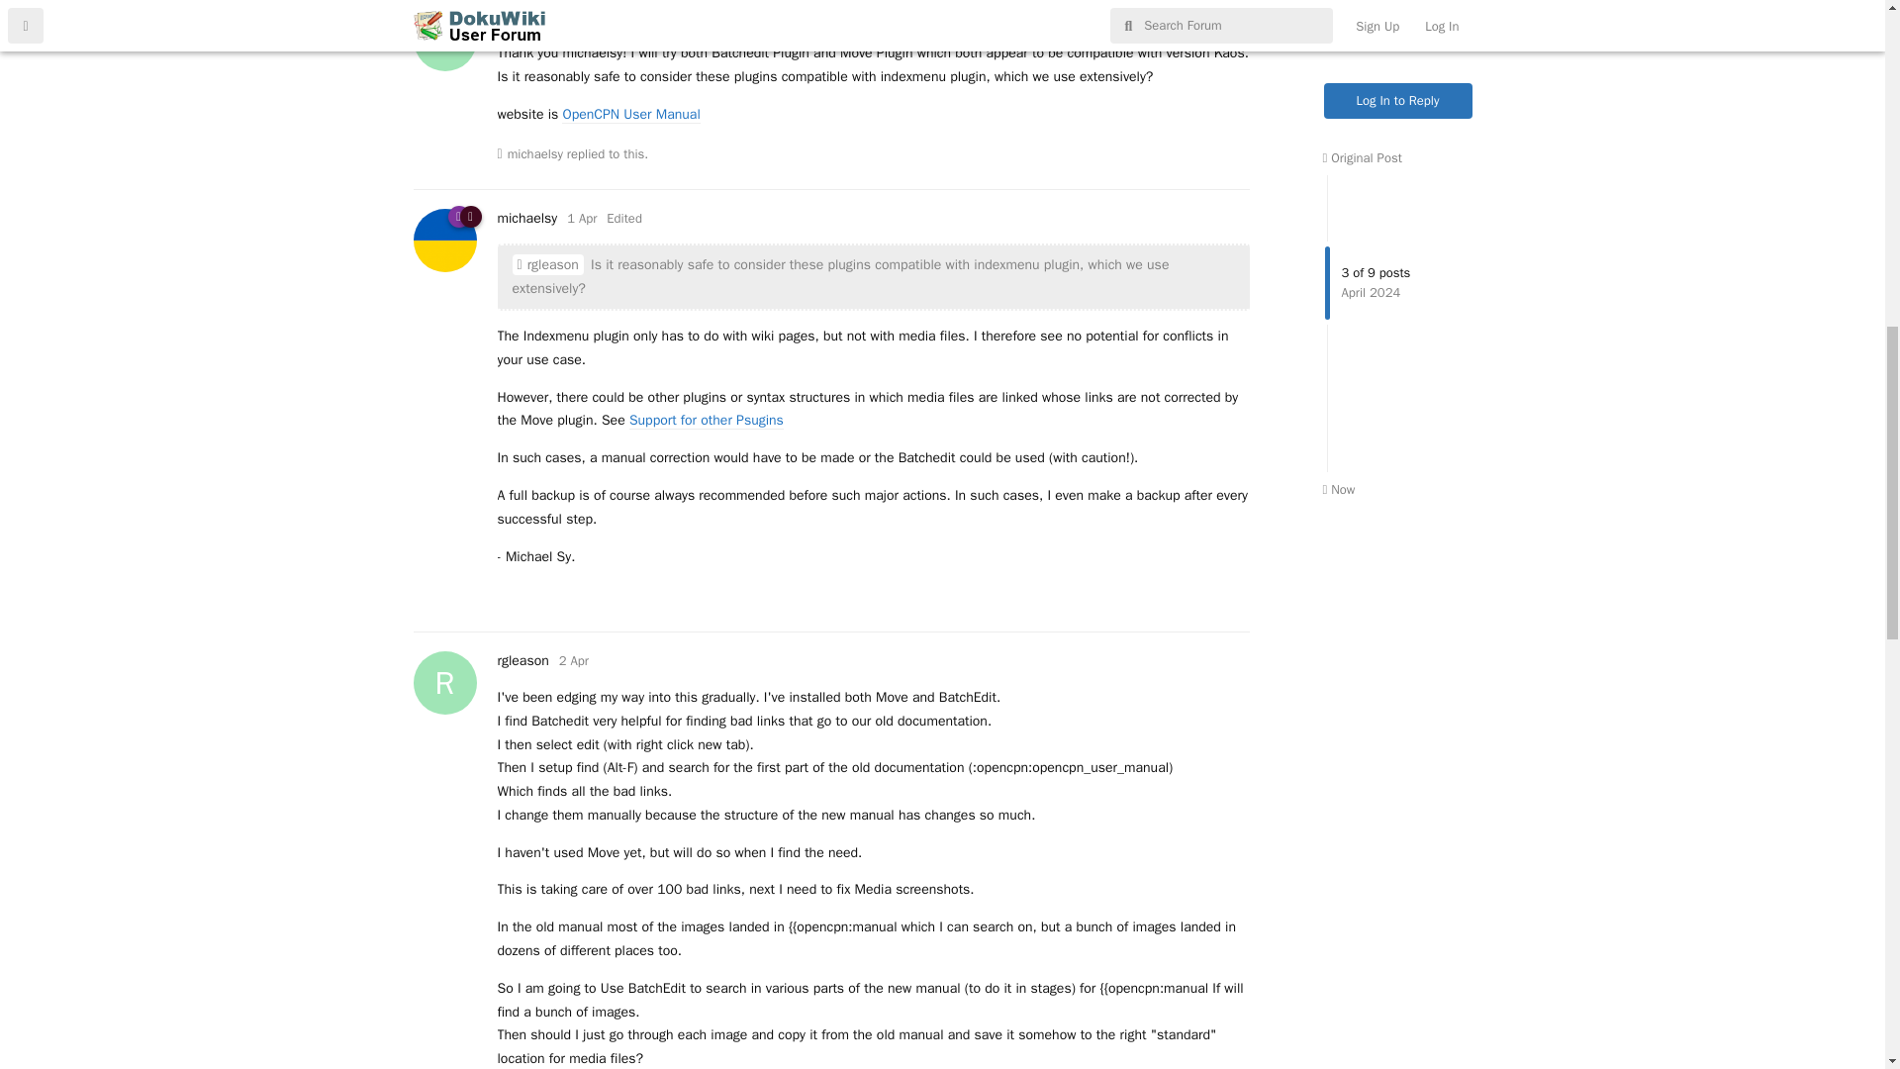  I want to click on michaelsy, so click(526, 218).